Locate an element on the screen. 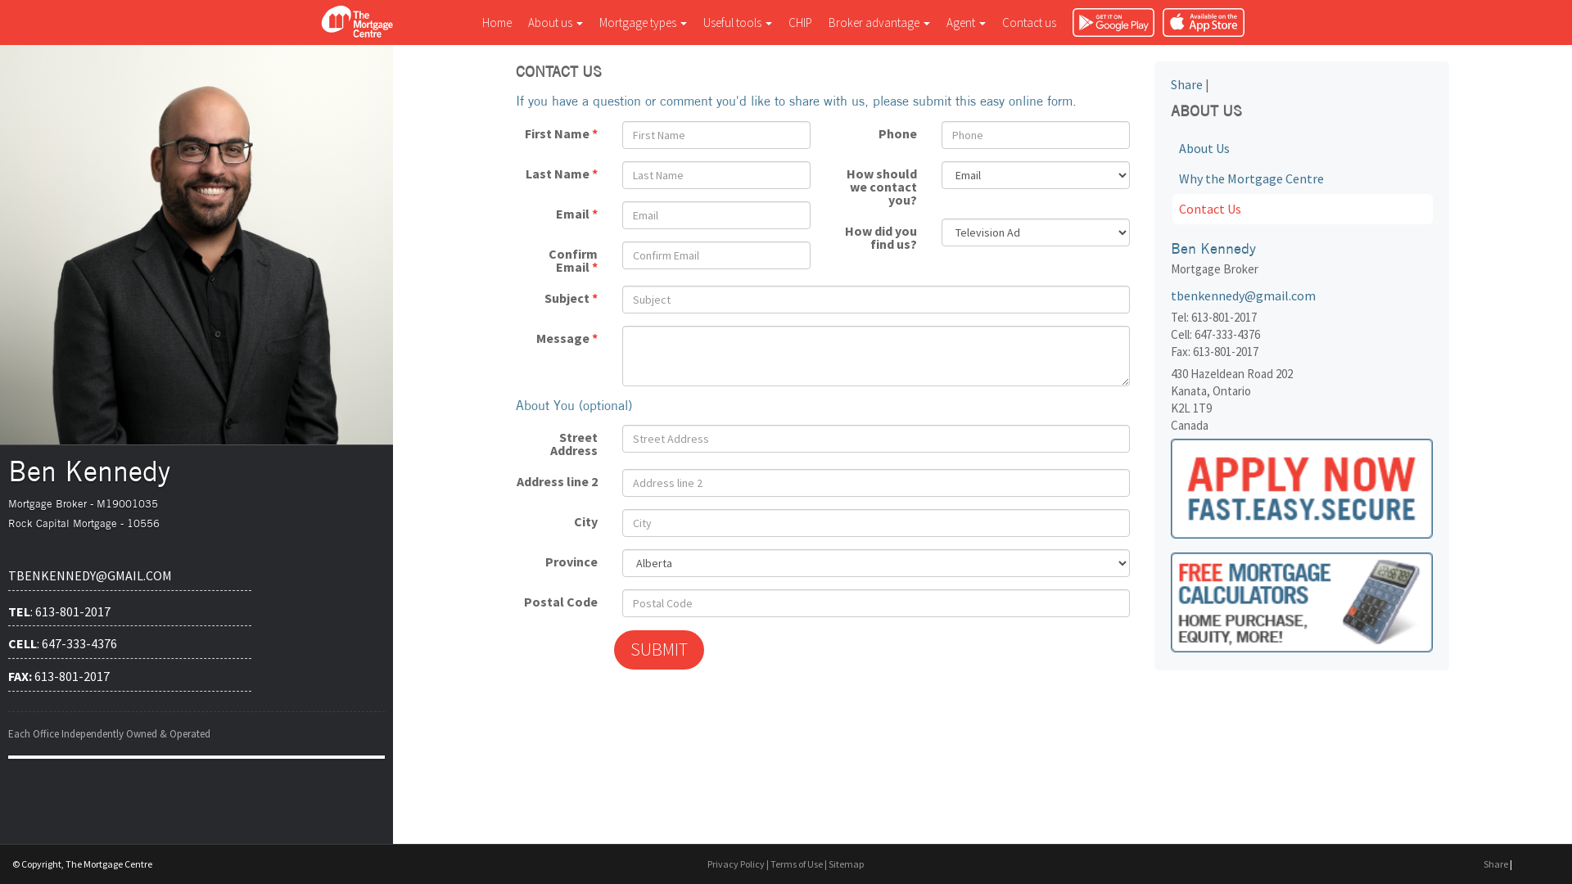  About us is located at coordinates (555, 23).